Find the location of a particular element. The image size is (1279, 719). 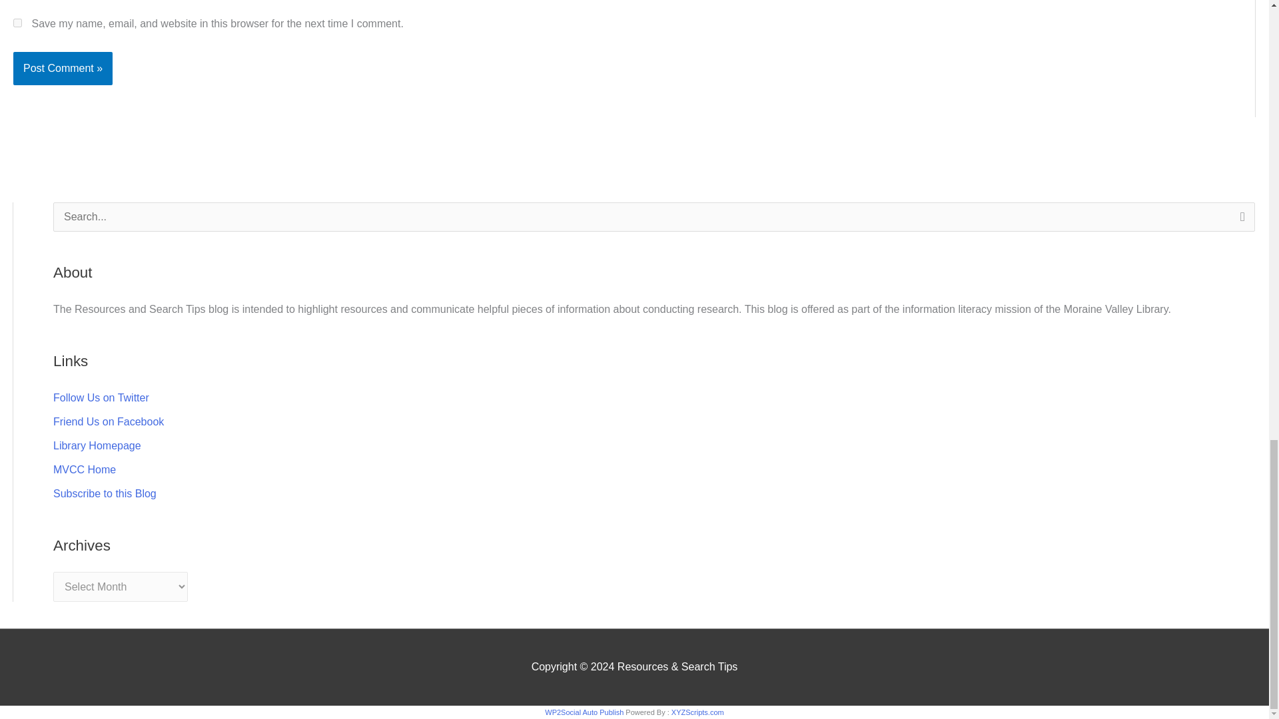

Moraine Valley Library on Facebook is located at coordinates (108, 421).